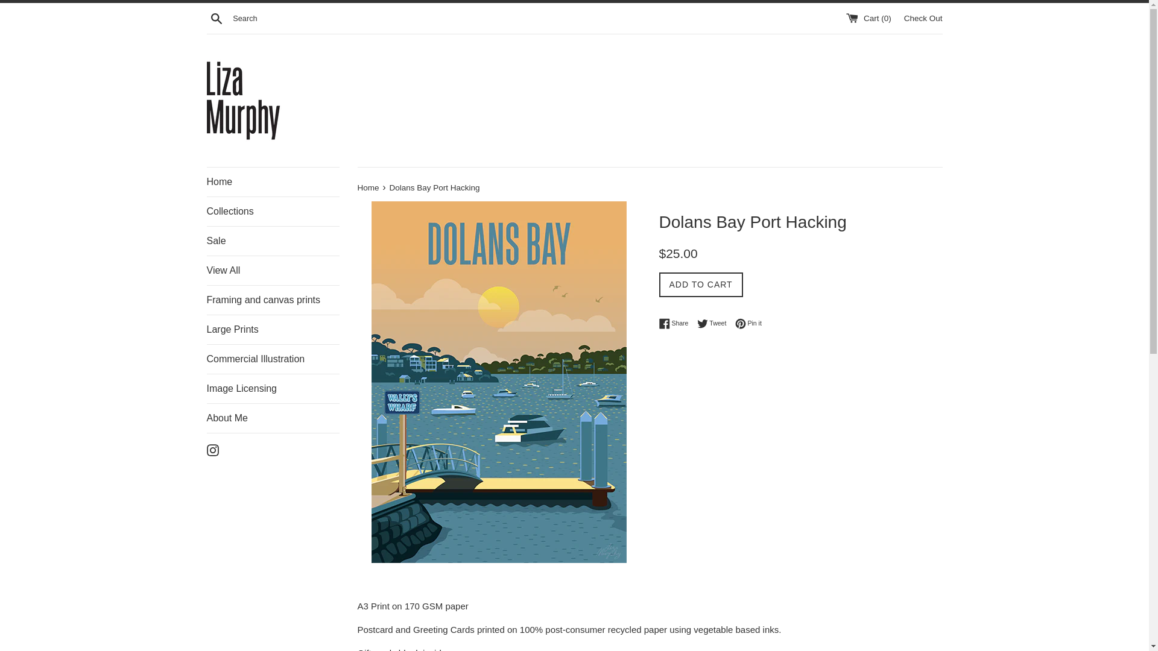 This screenshot has width=1158, height=651. What do you see at coordinates (923, 18) in the screenshot?
I see `Check Out` at bounding box center [923, 18].